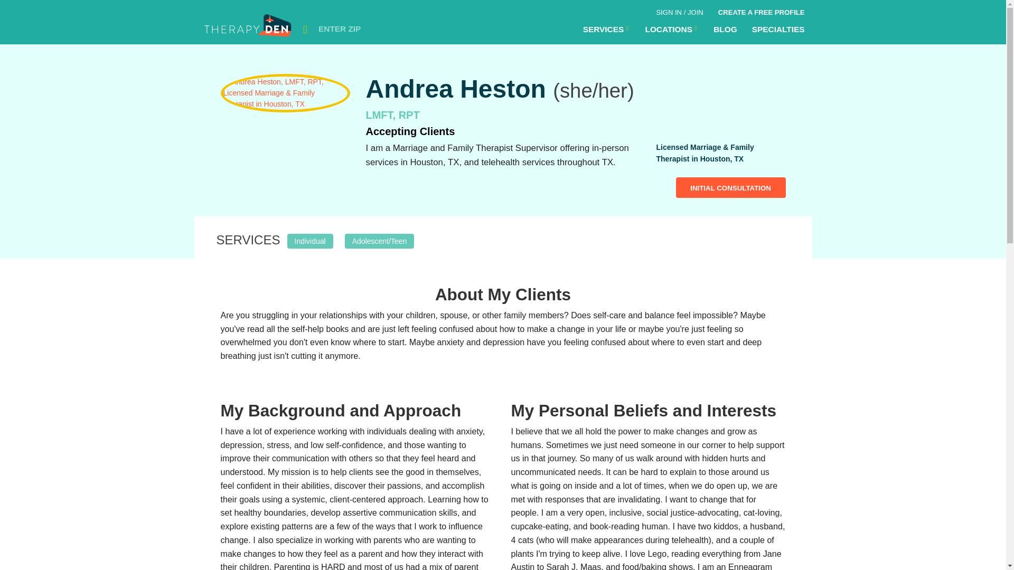 This screenshot has height=570, width=1014. Describe the element at coordinates (725, 29) in the screenshot. I see `BLOG` at that location.